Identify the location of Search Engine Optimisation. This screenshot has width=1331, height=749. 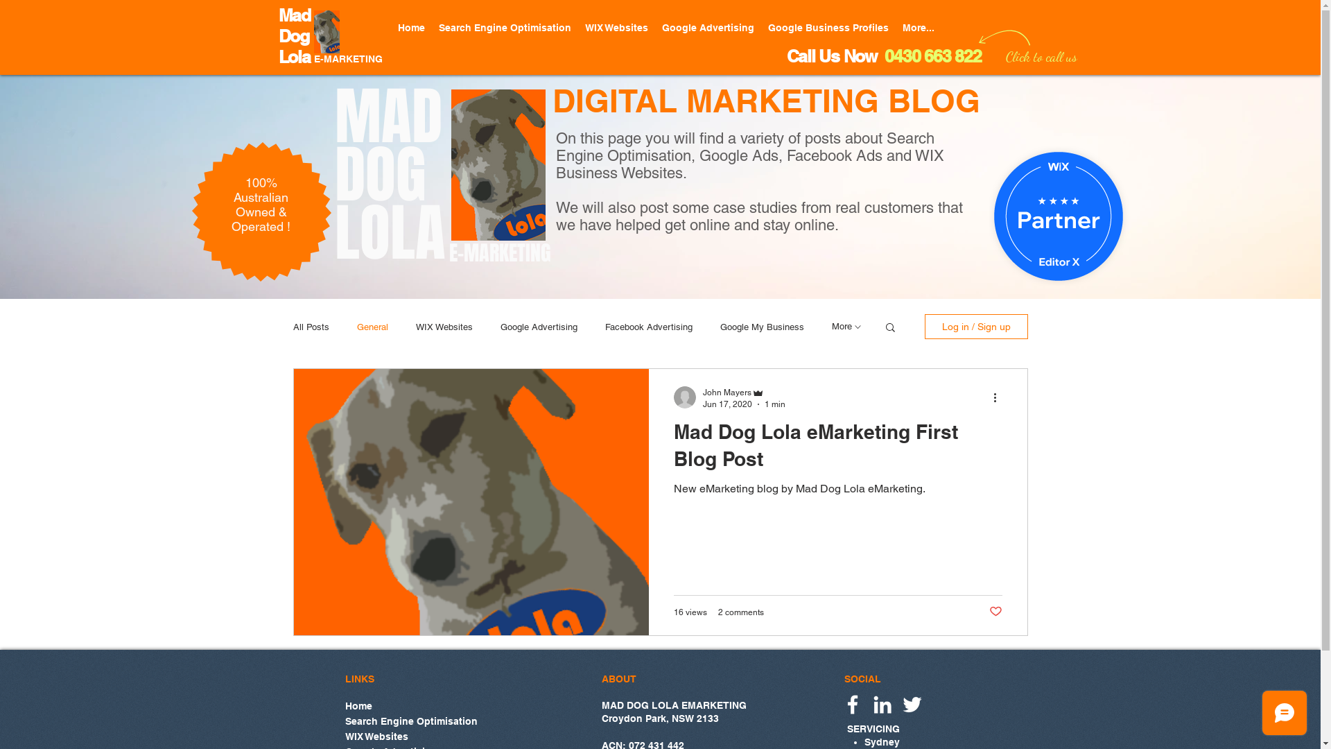
(505, 28).